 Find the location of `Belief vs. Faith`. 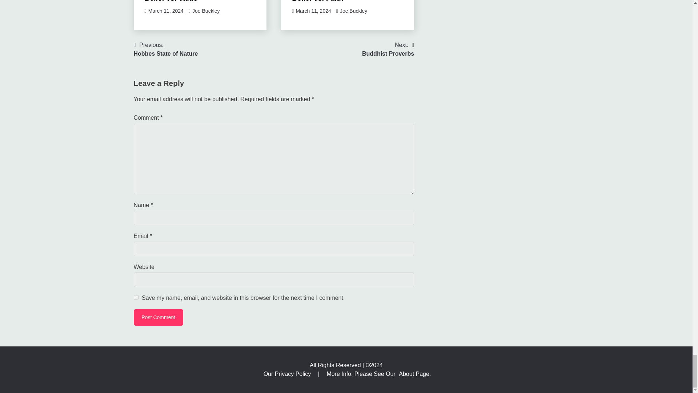

Belief vs. Faith is located at coordinates (317, 1).